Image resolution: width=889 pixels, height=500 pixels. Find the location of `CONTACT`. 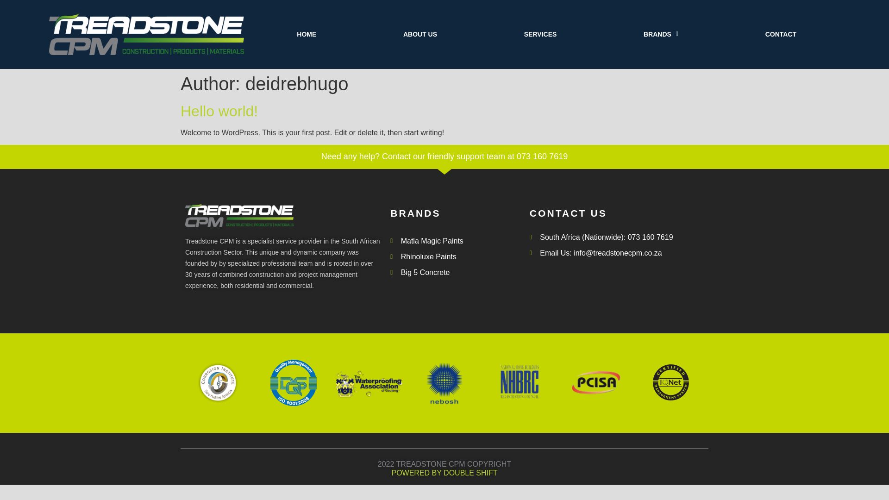

CONTACT is located at coordinates (781, 34).